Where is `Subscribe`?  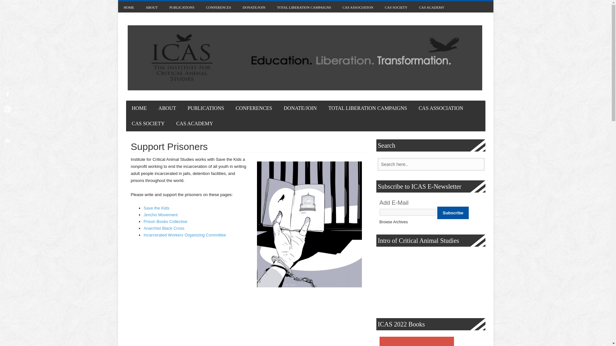 Subscribe is located at coordinates (453, 213).